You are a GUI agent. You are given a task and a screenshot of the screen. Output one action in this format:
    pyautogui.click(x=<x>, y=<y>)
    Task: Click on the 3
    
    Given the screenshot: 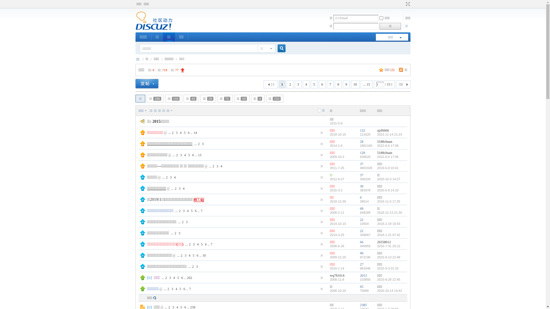 What is the action you would take?
    pyautogui.click(x=177, y=132)
    